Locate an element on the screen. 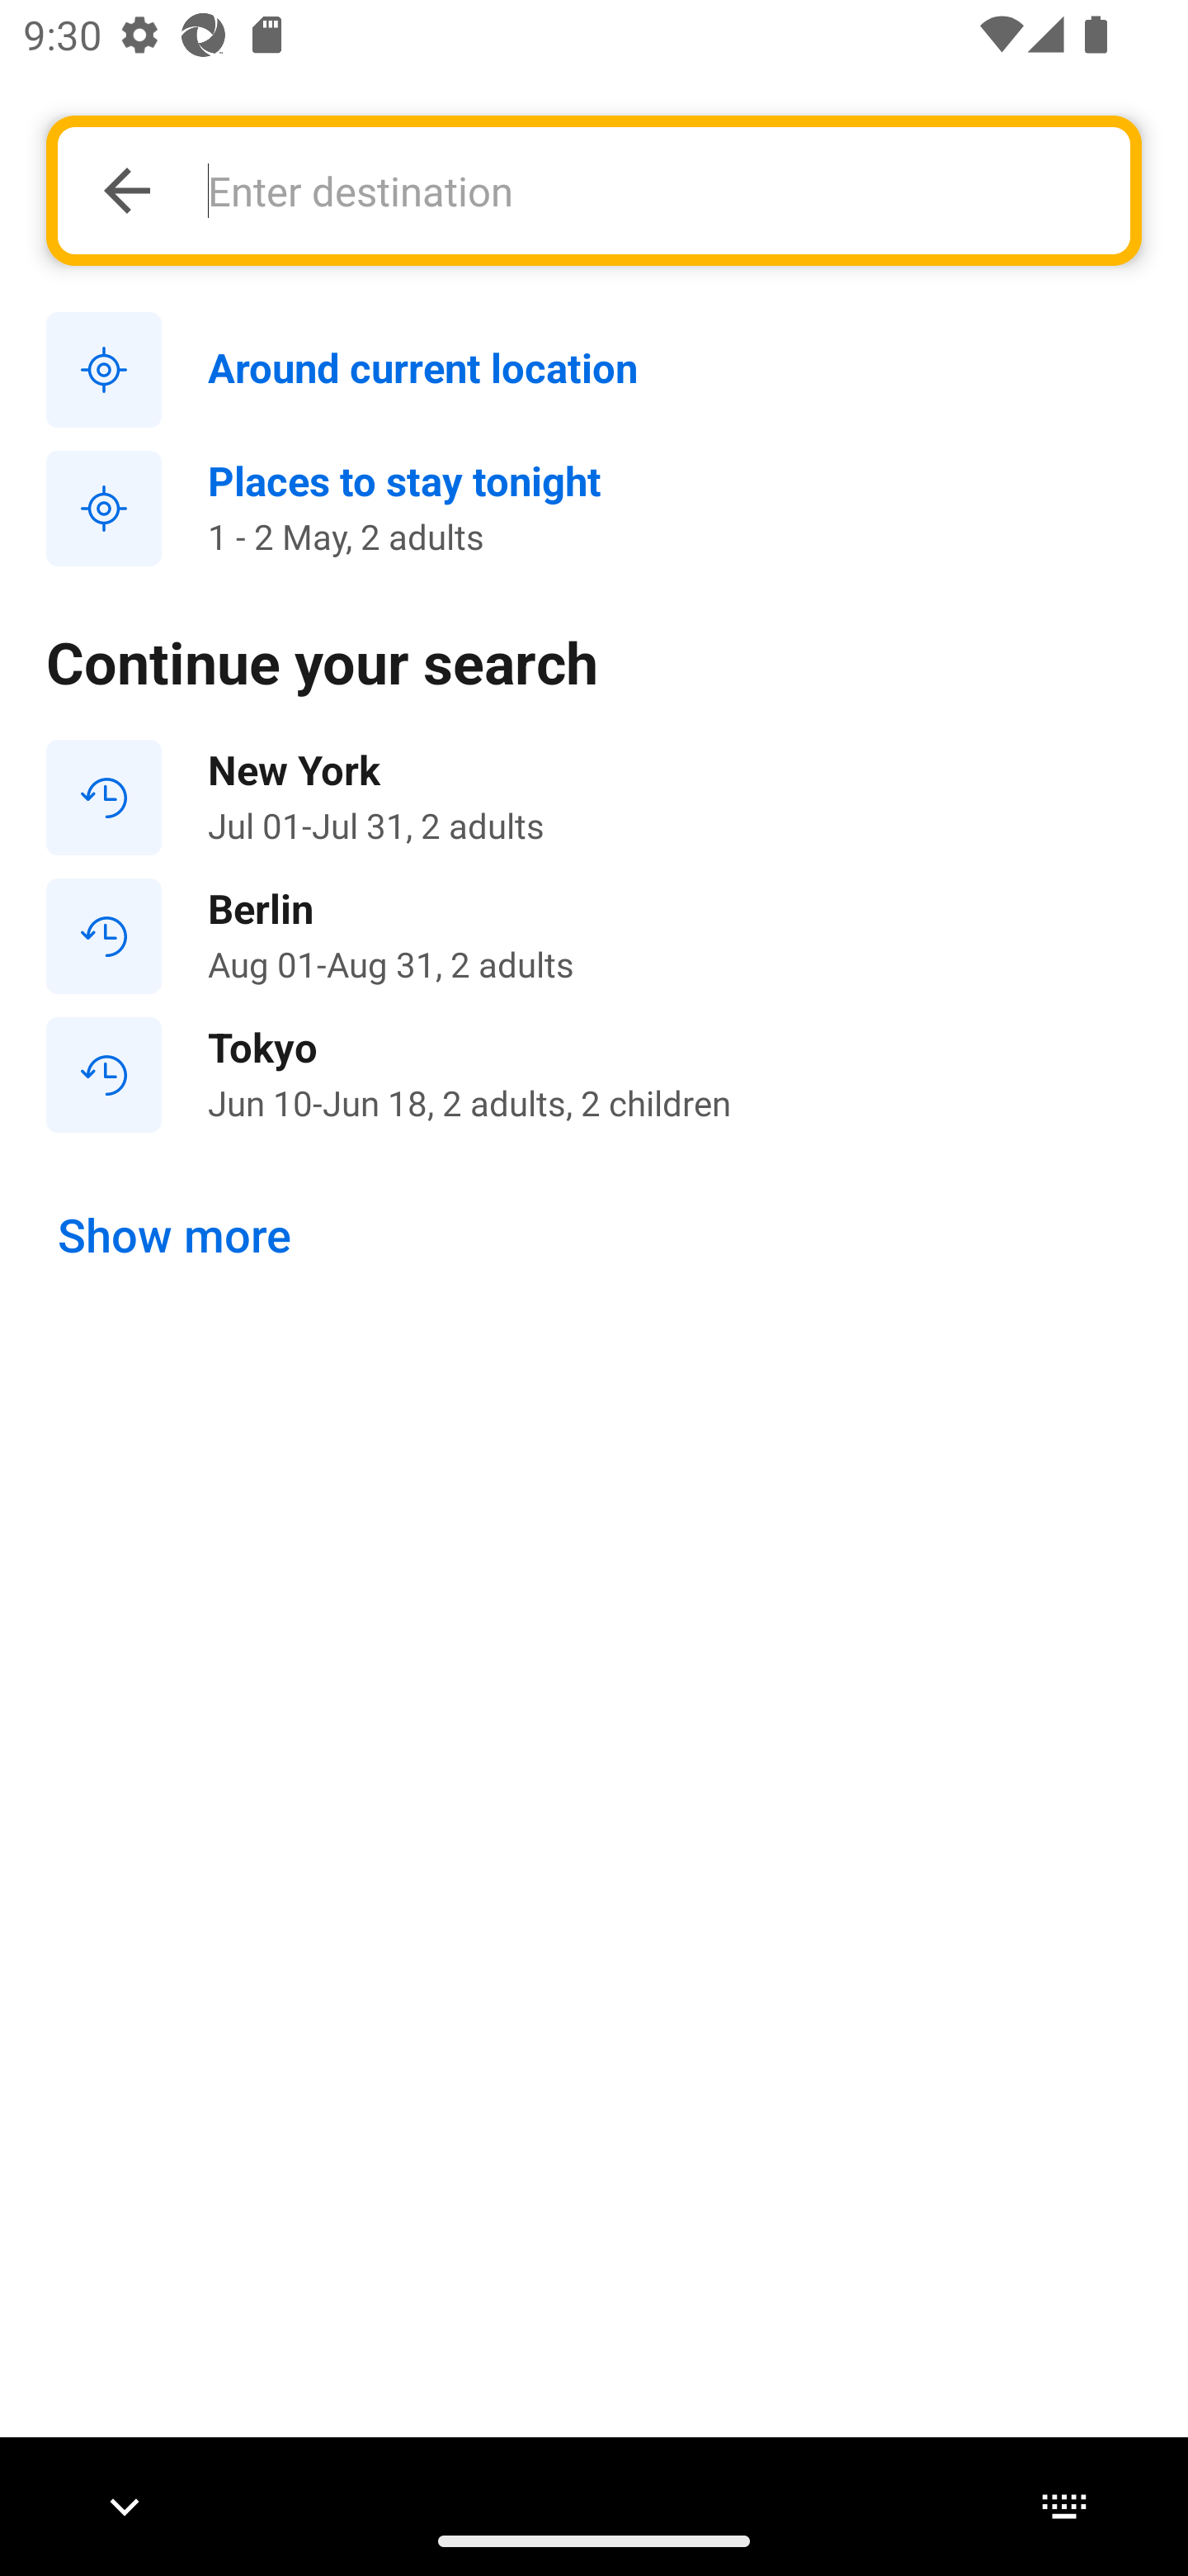 The image size is (1188, 2576). Tokyo Jun 10-Jun 18, 2 adults, 2 children is located at coordinates (594, 1073).